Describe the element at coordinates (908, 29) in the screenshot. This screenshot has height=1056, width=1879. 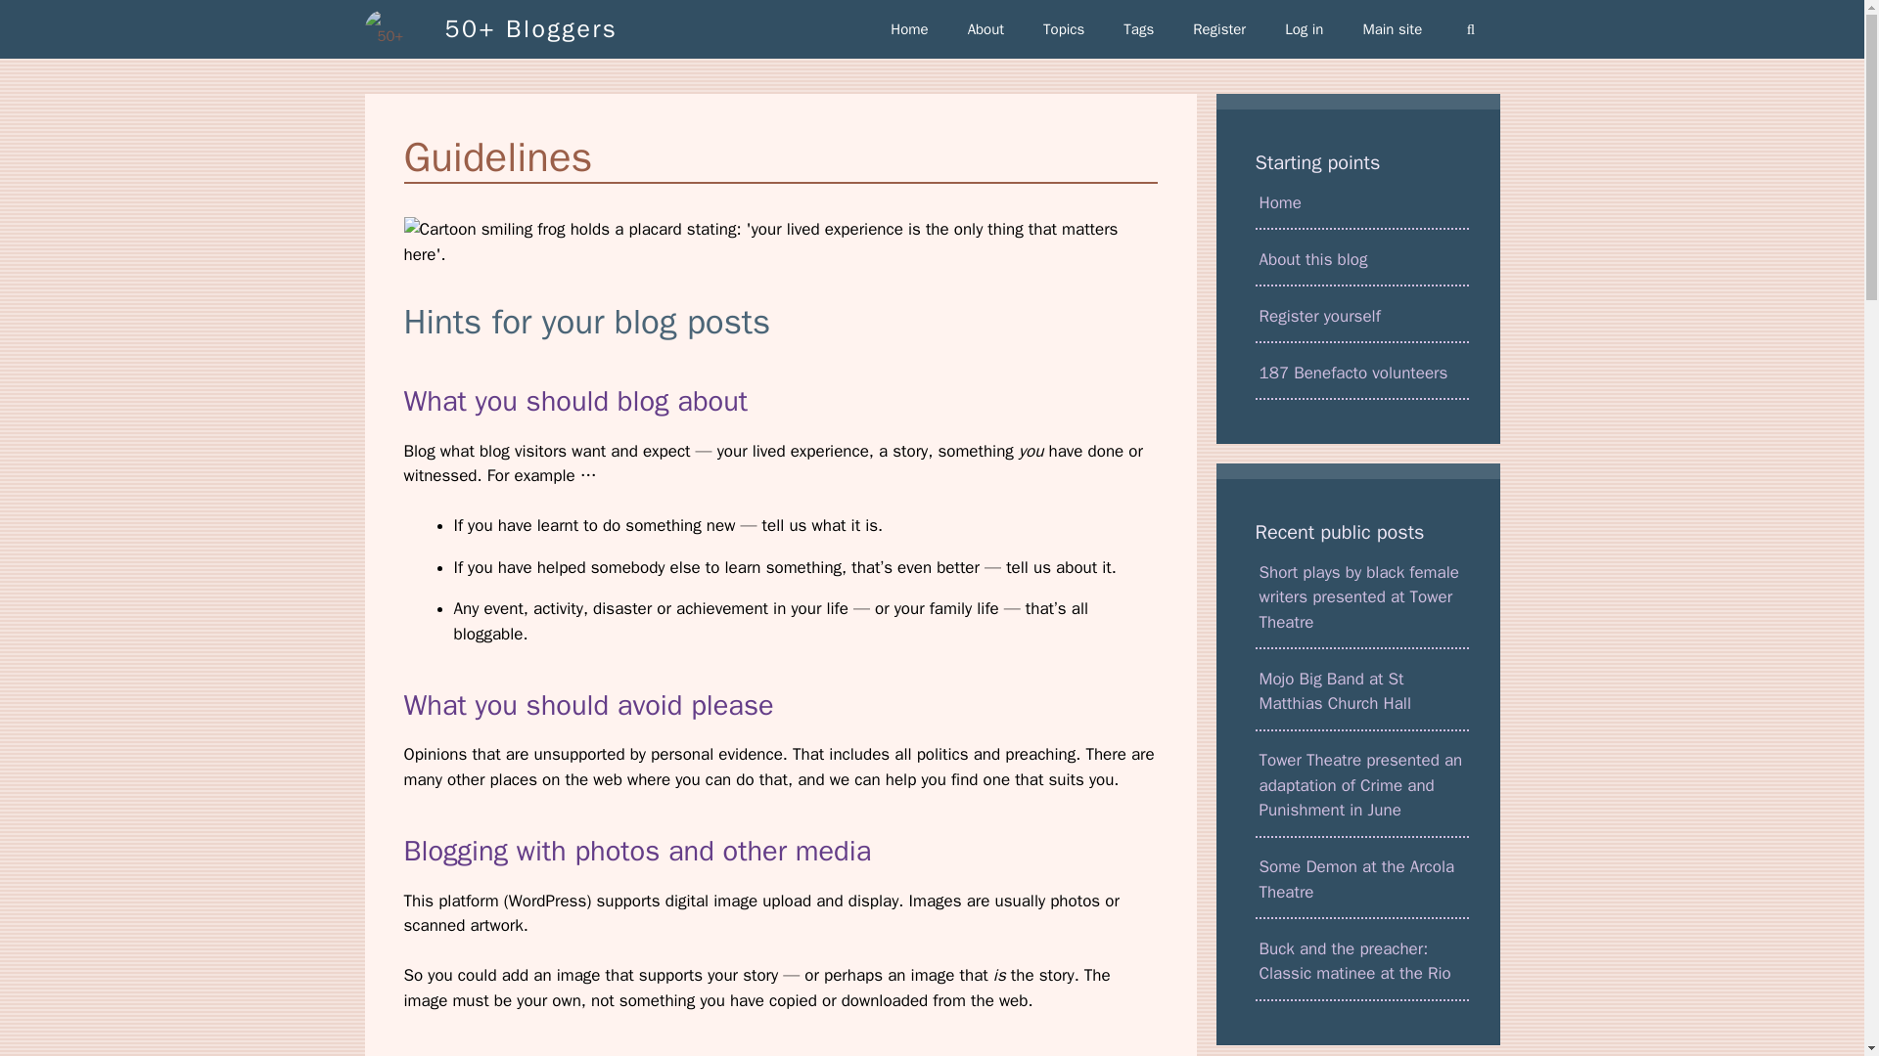
I see `Home` at that location.